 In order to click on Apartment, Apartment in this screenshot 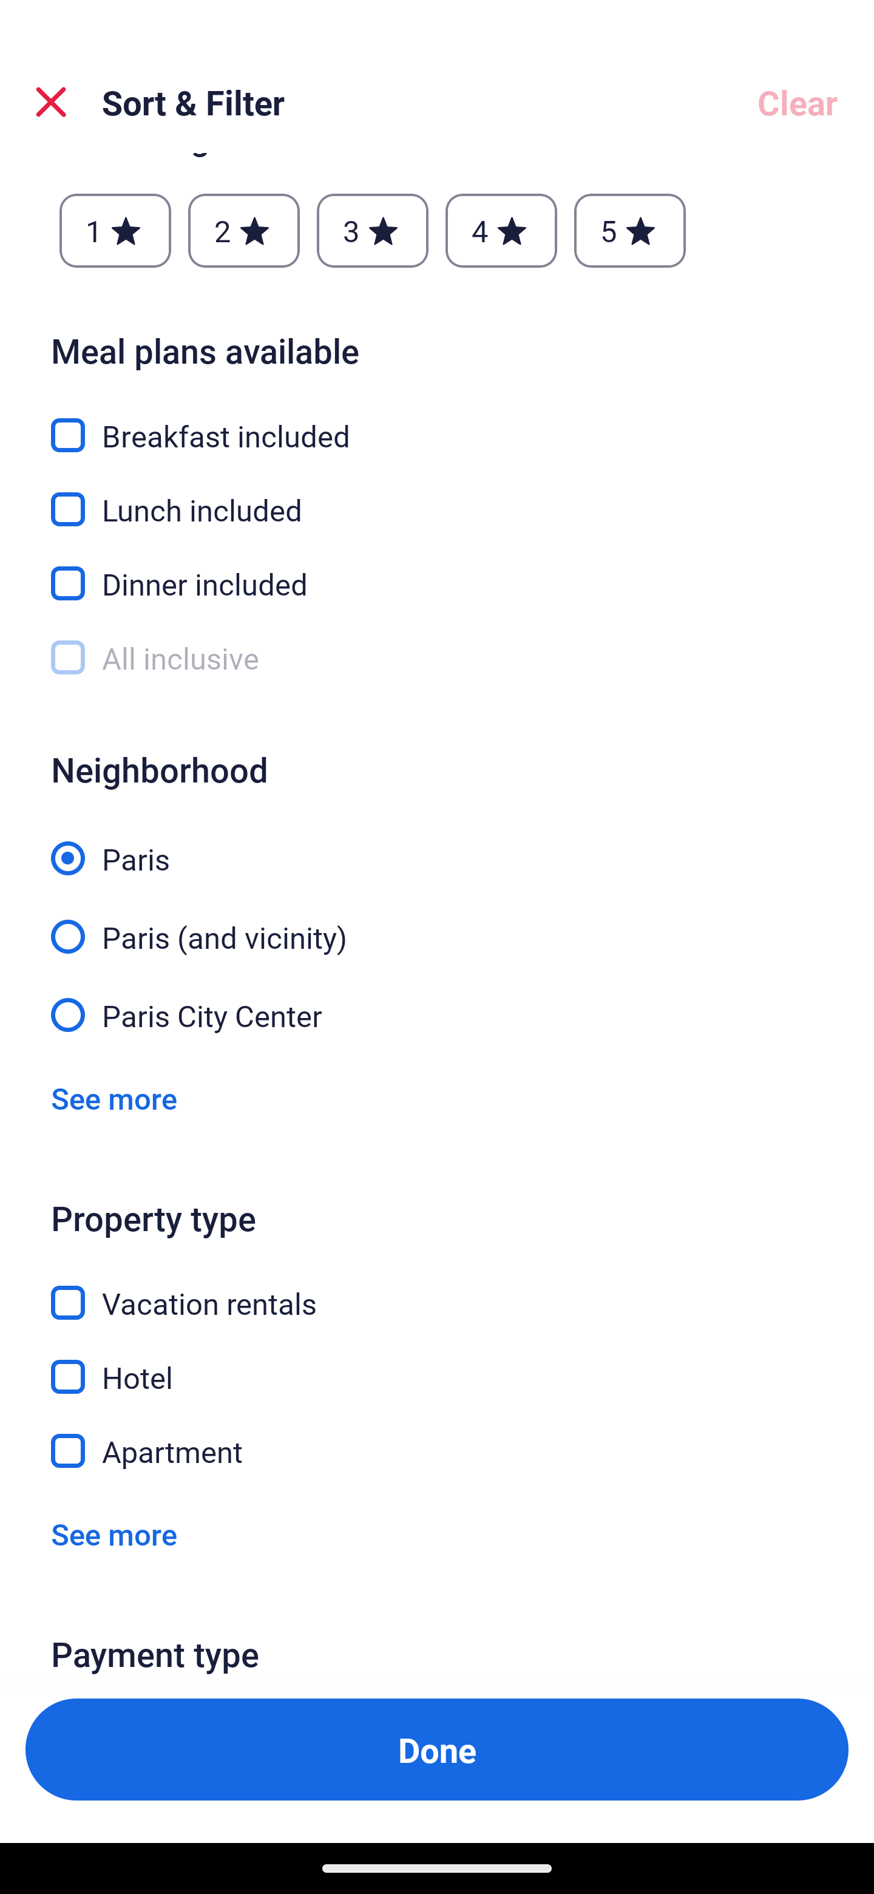, I will do `click(437, 1451)`.